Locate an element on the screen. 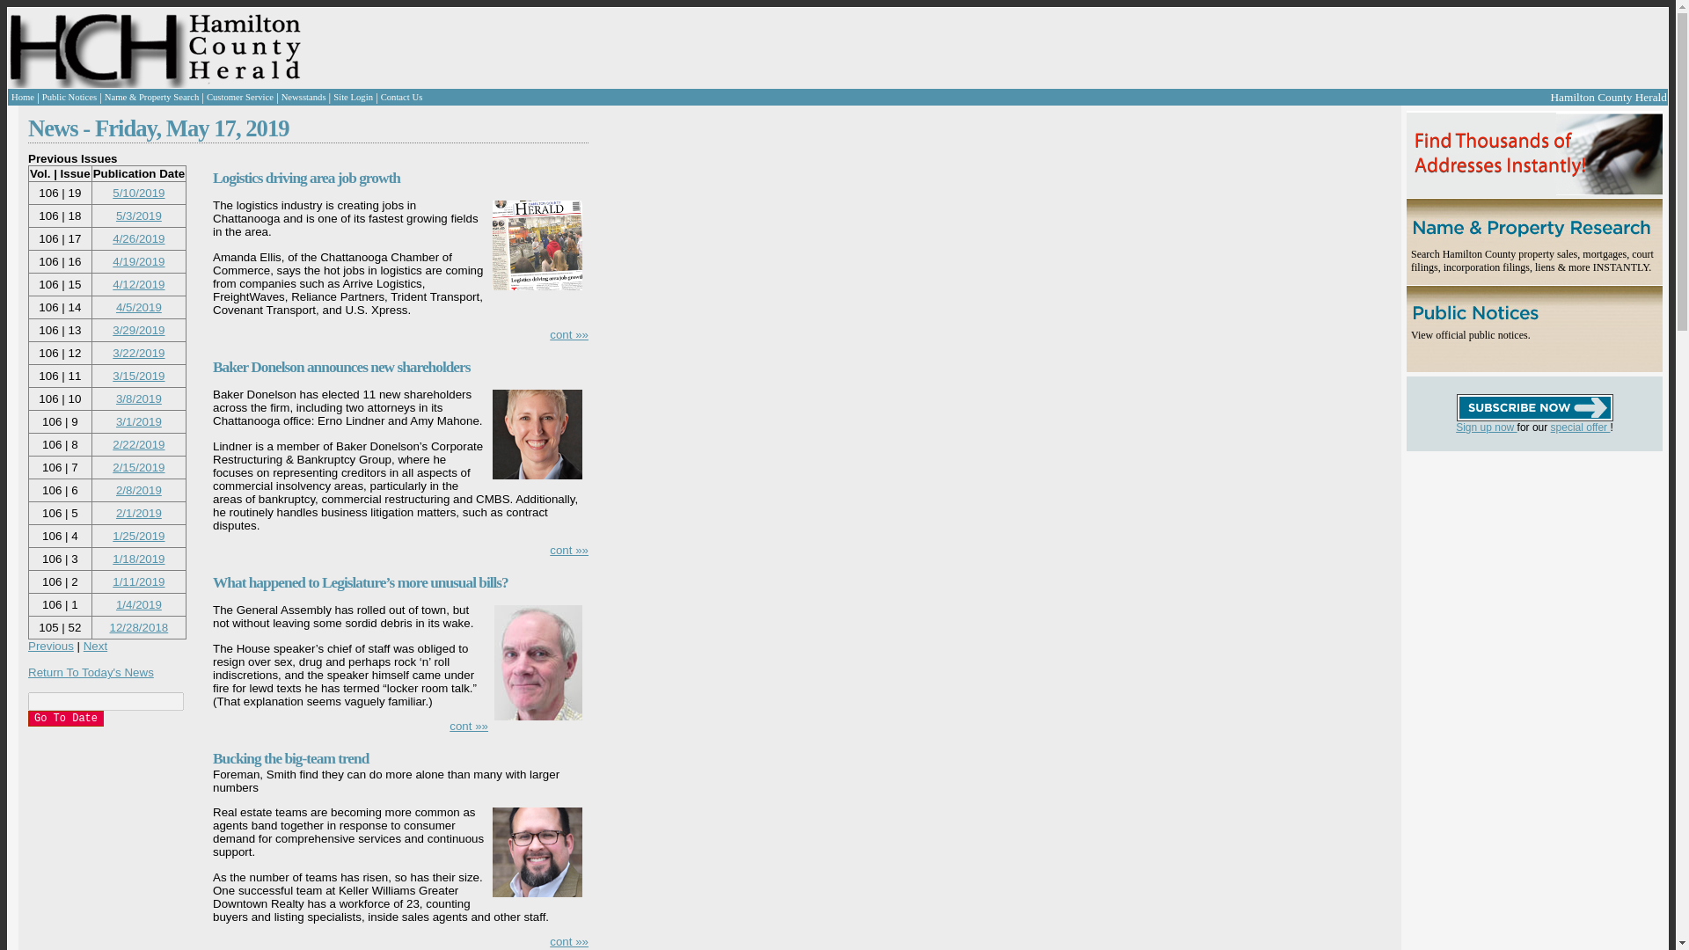  Logistics driving area job growth is located at coordinates (306, 178).